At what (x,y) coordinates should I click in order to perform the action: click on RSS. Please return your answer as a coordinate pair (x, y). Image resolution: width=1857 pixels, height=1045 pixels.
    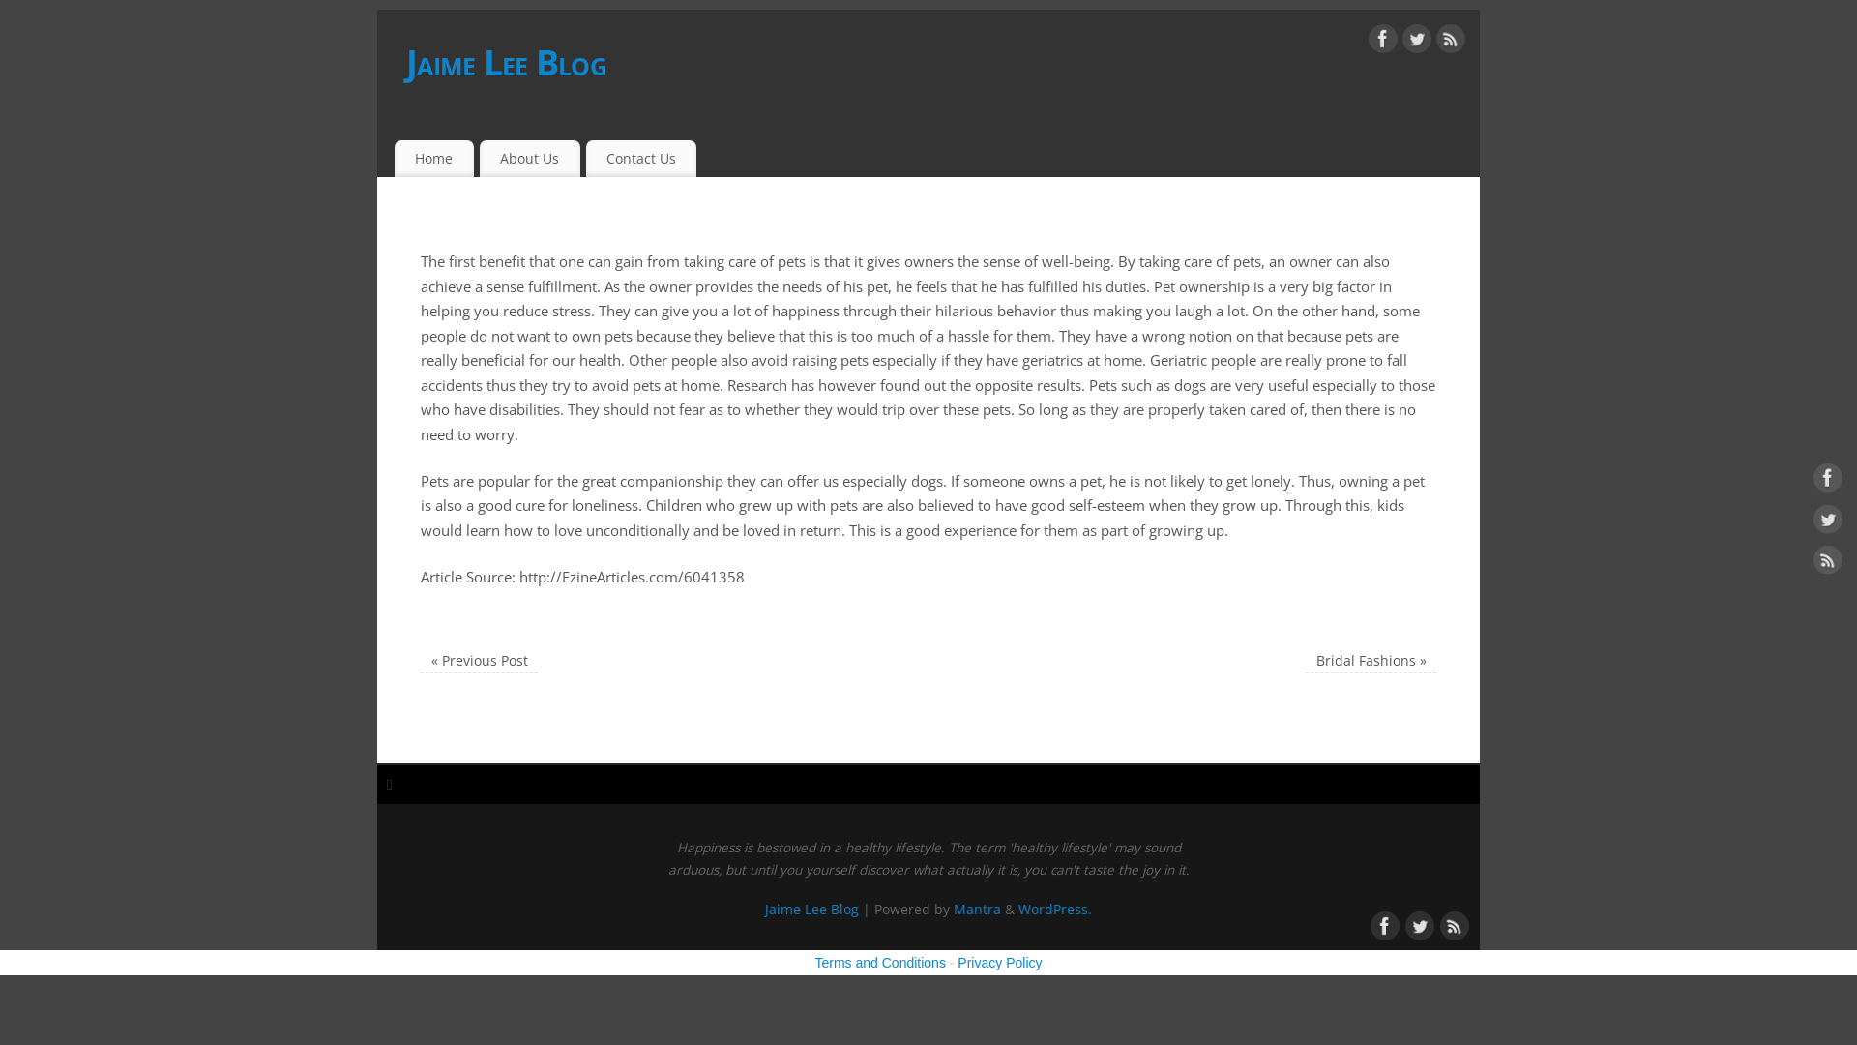
    Looking at the image, I should click on (1451, 43).